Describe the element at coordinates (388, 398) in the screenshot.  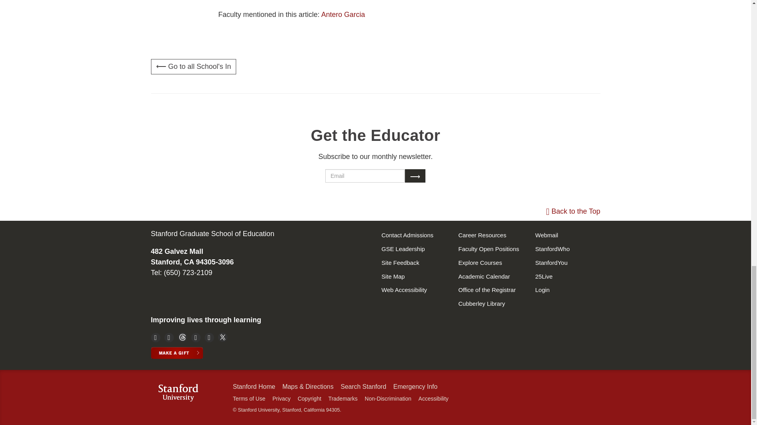
I see `Non-discrimination policy` at that location.